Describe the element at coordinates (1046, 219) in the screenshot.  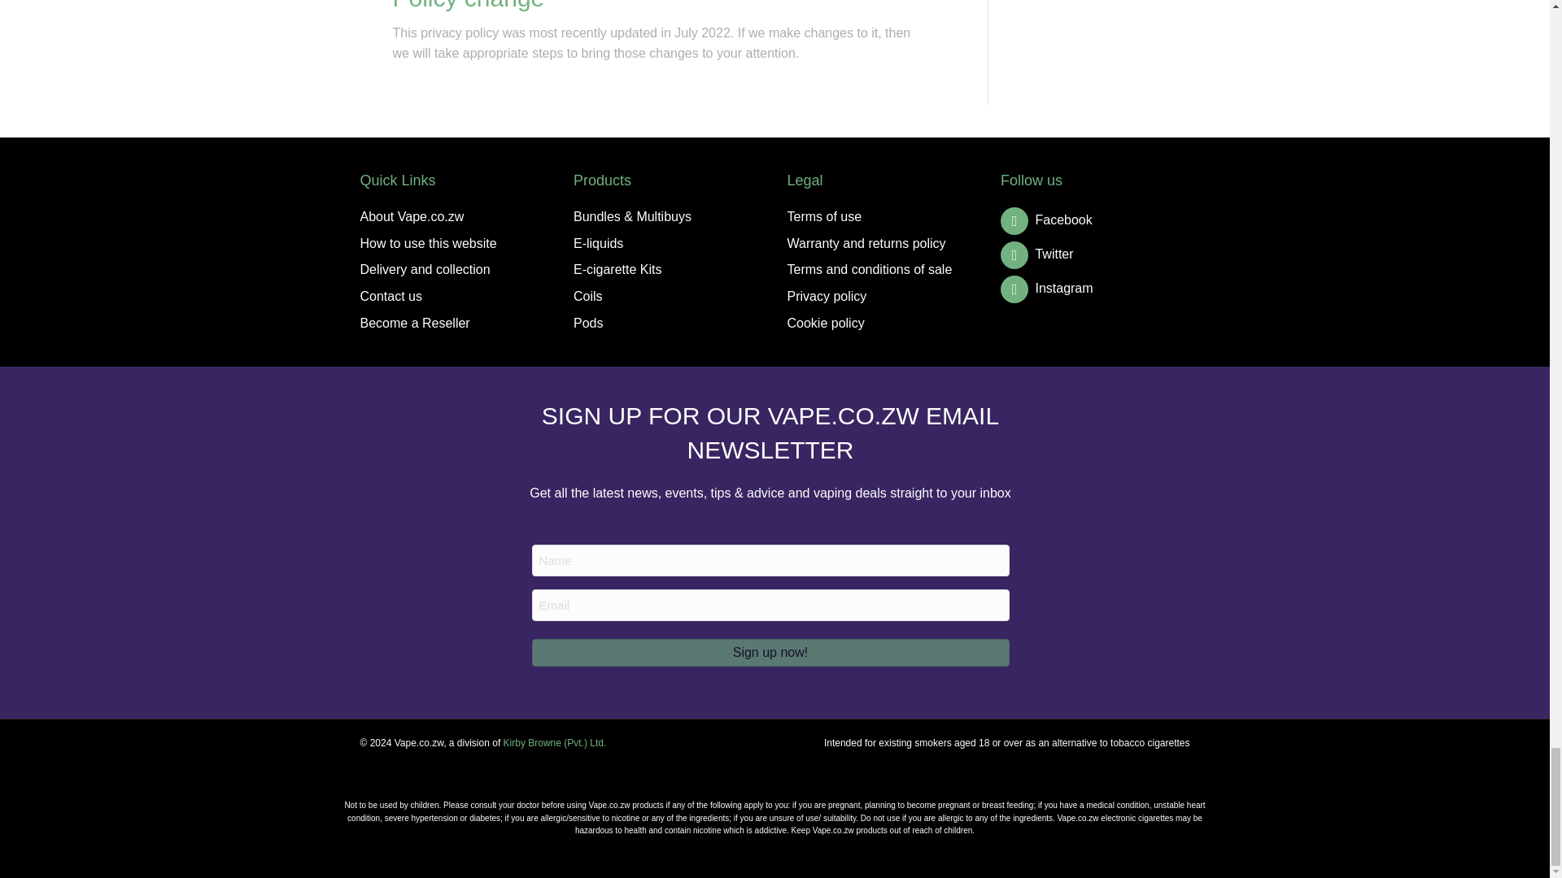
I see `Facebook` at that location.